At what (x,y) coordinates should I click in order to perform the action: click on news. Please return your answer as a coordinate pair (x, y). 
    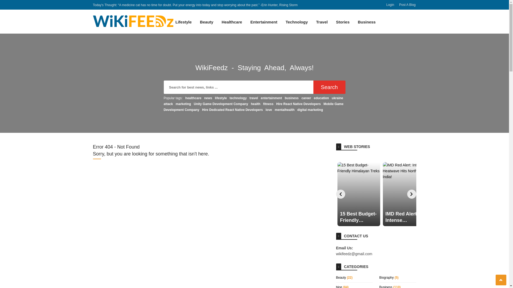
    Looking at the image, I should click on (208, 98).